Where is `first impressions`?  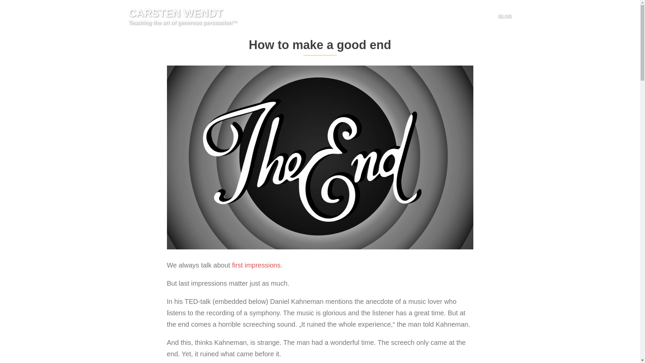
first impressions is located at coordinates (256, 265).